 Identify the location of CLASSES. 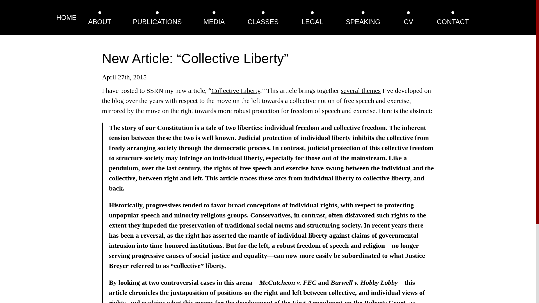
(263, 22).